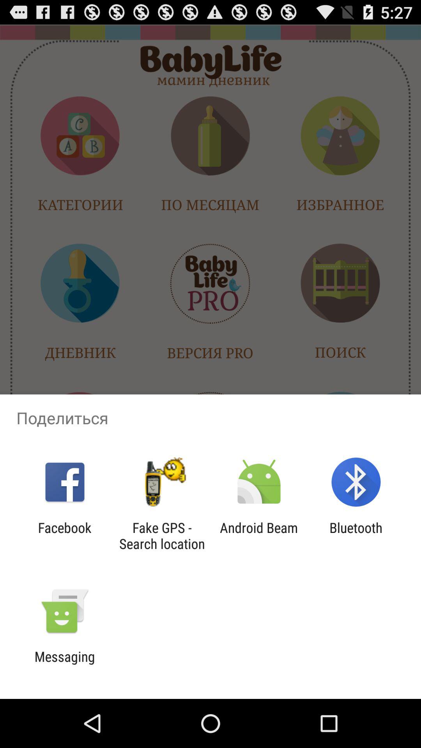  I want to click on turn on the app to the left of android beam, so click(162, 536).